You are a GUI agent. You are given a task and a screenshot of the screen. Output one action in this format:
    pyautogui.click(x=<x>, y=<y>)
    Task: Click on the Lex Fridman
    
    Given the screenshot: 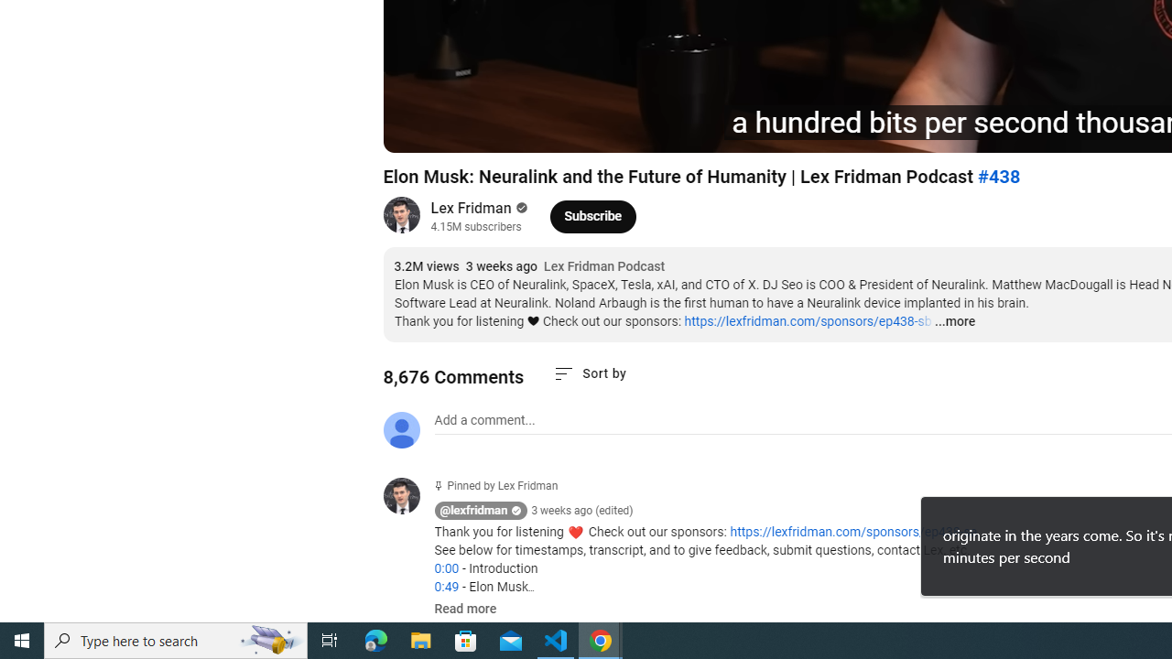 What is the action you would take?
    pyautogui.click(x=471, y=209)
    